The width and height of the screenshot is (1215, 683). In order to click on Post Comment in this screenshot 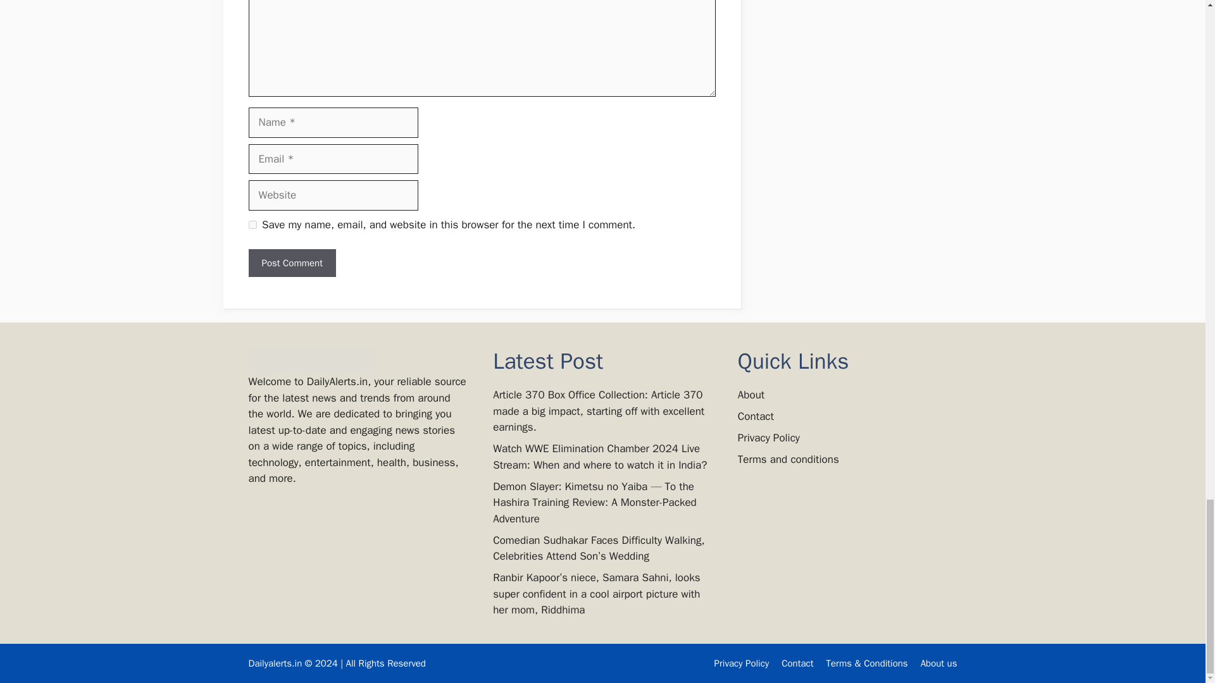, I will do `click(291, 263)`.